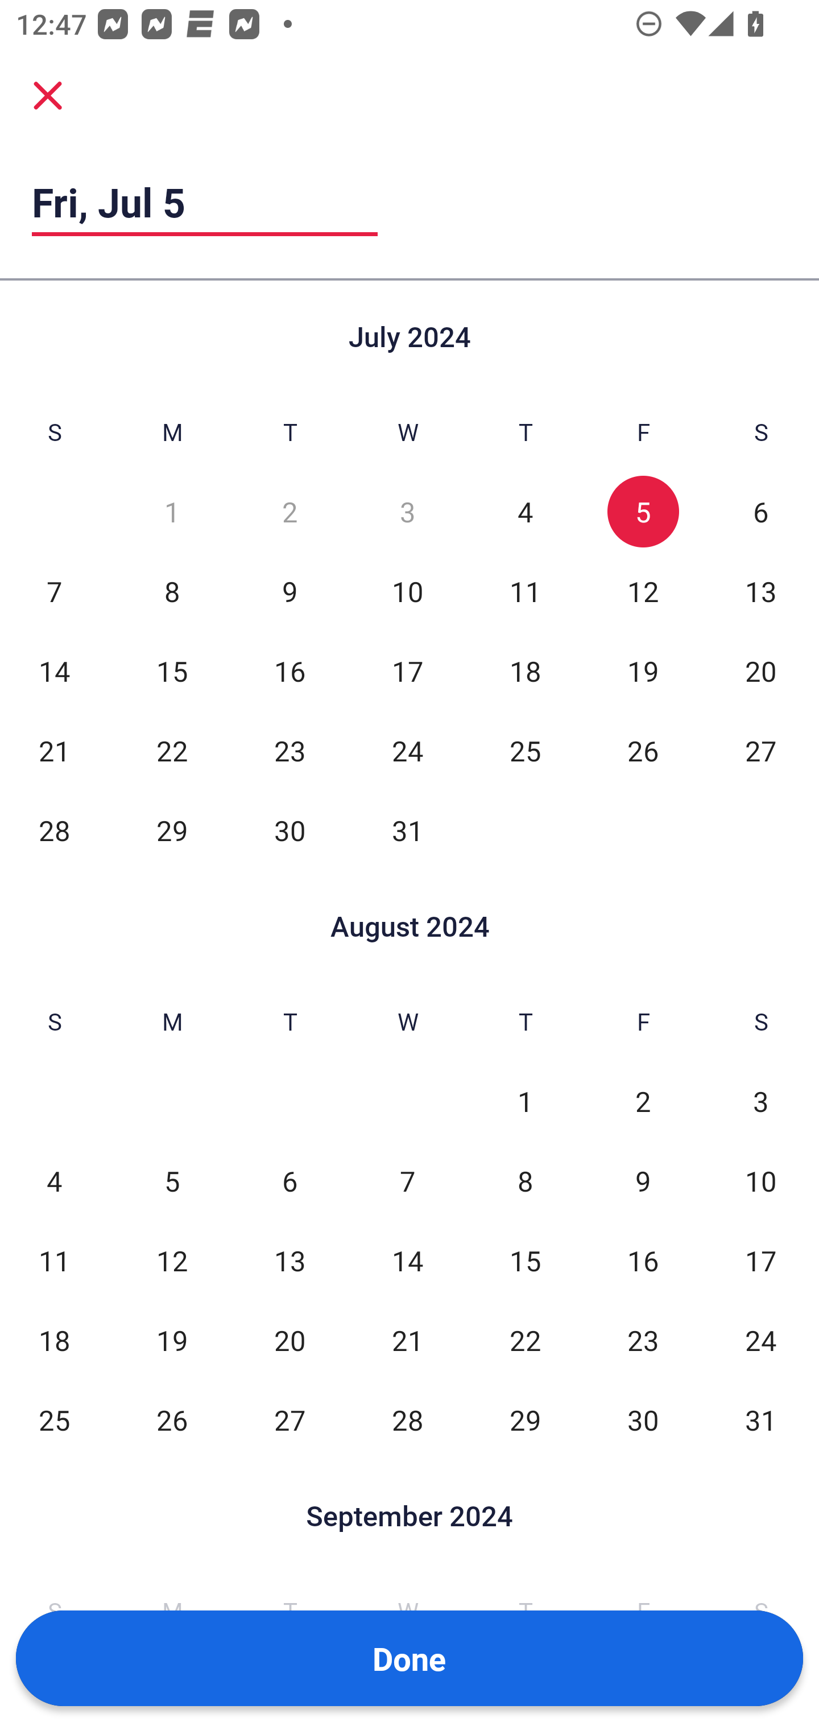 The image size is (819, 1730). Describe the element at coordinates (172, 751) in the screenshot. I see `22 Mon, Jul 22, Not Selected` at that location.